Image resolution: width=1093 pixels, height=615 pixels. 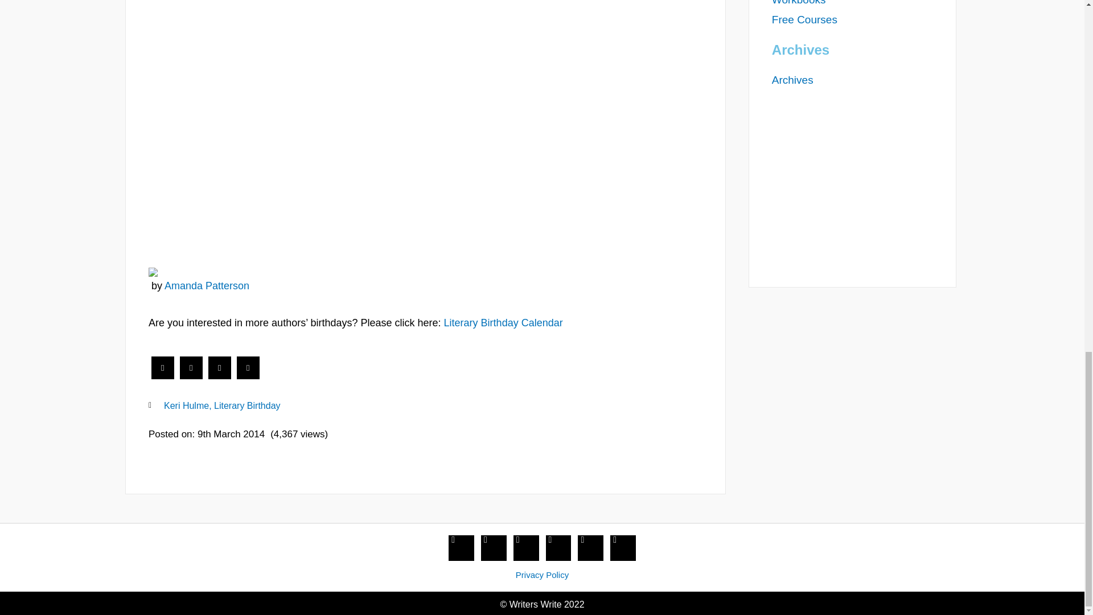 I want to click on Share to LinkedIn, so click(x=220, y=376).